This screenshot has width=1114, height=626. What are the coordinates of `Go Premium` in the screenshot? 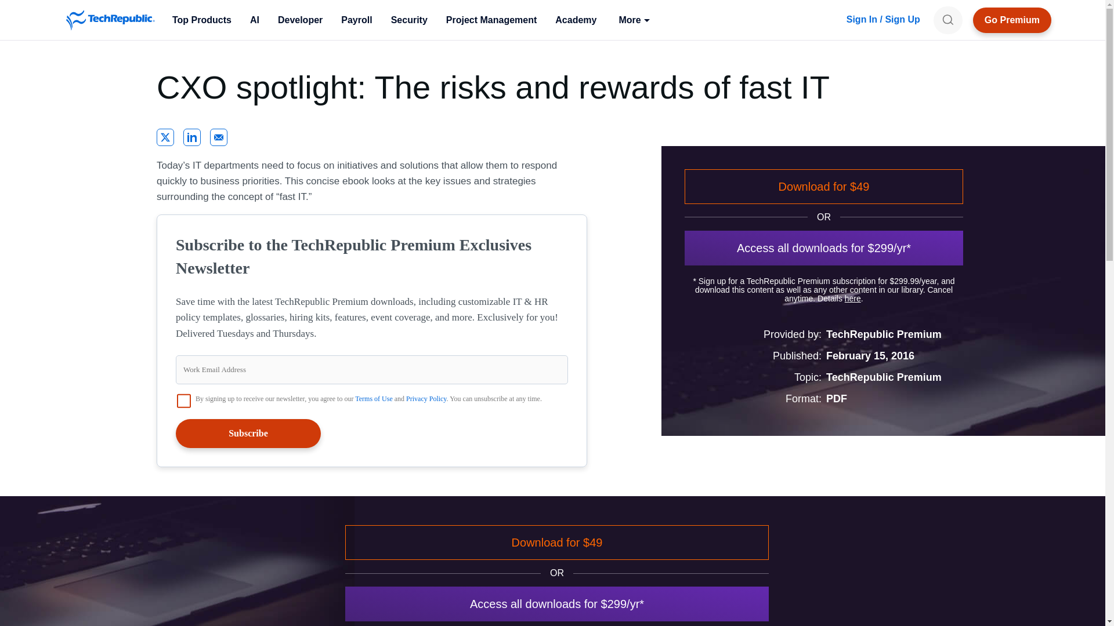 It's located at (1012, 20).